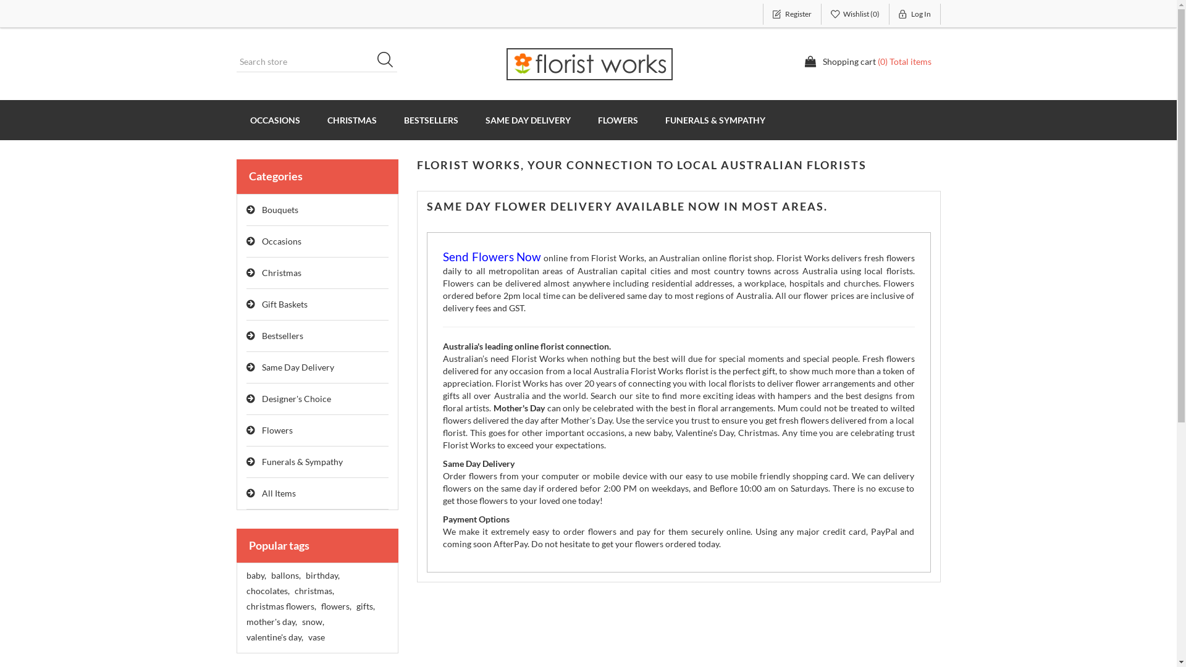 The height and width of the screenshot is (667, 1186). I want to click on Bouquets, so click(318, 210).